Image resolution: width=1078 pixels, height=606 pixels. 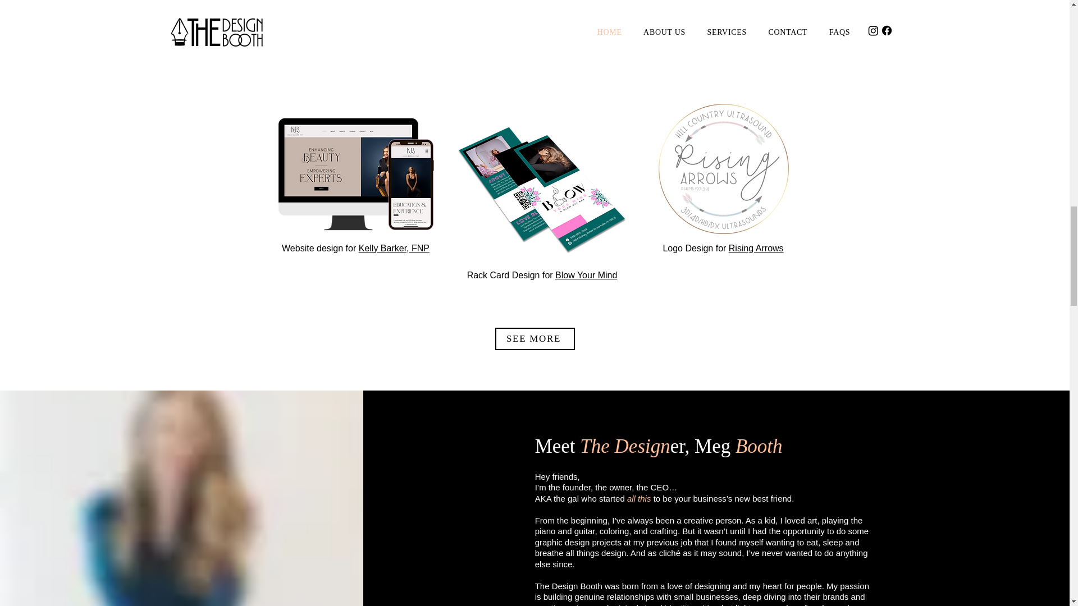 What do you see at coordinates (756, 248) in the screenshot?
I see `Rising Arrows` at bounding box center [756, 248].